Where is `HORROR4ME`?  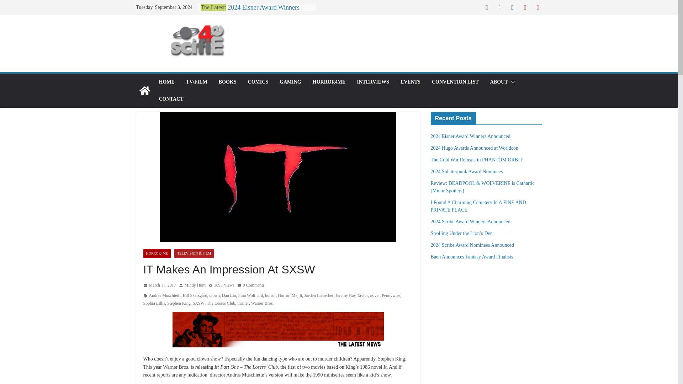 HORROR4ME is located at coordinates (157, 253).